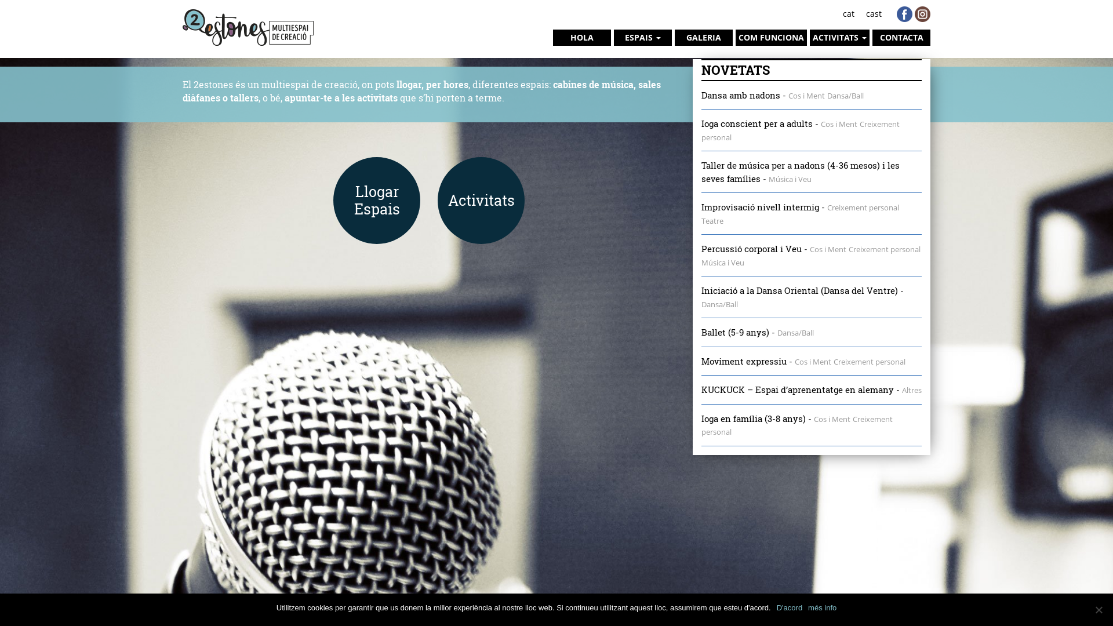 The height and width of the screenshot is (626, 1113). I want to click on Ballet (5-9 anys), so click(735, 332).